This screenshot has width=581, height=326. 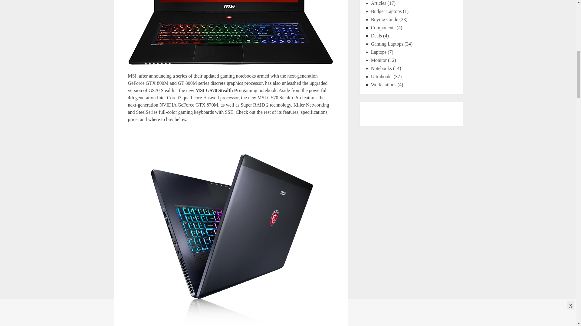 What do you see at coordinates (376, 36) in the screenshot?
I see `Deals` at bounding box center [376, 36].